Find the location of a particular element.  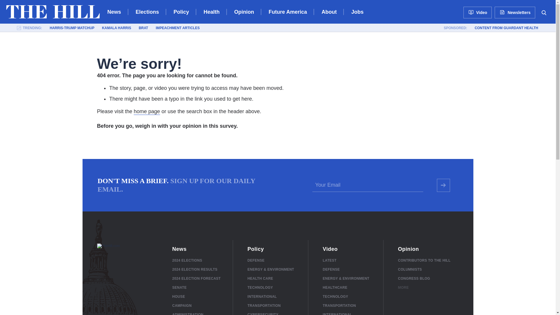

Send is located at coordinates (443, 185).